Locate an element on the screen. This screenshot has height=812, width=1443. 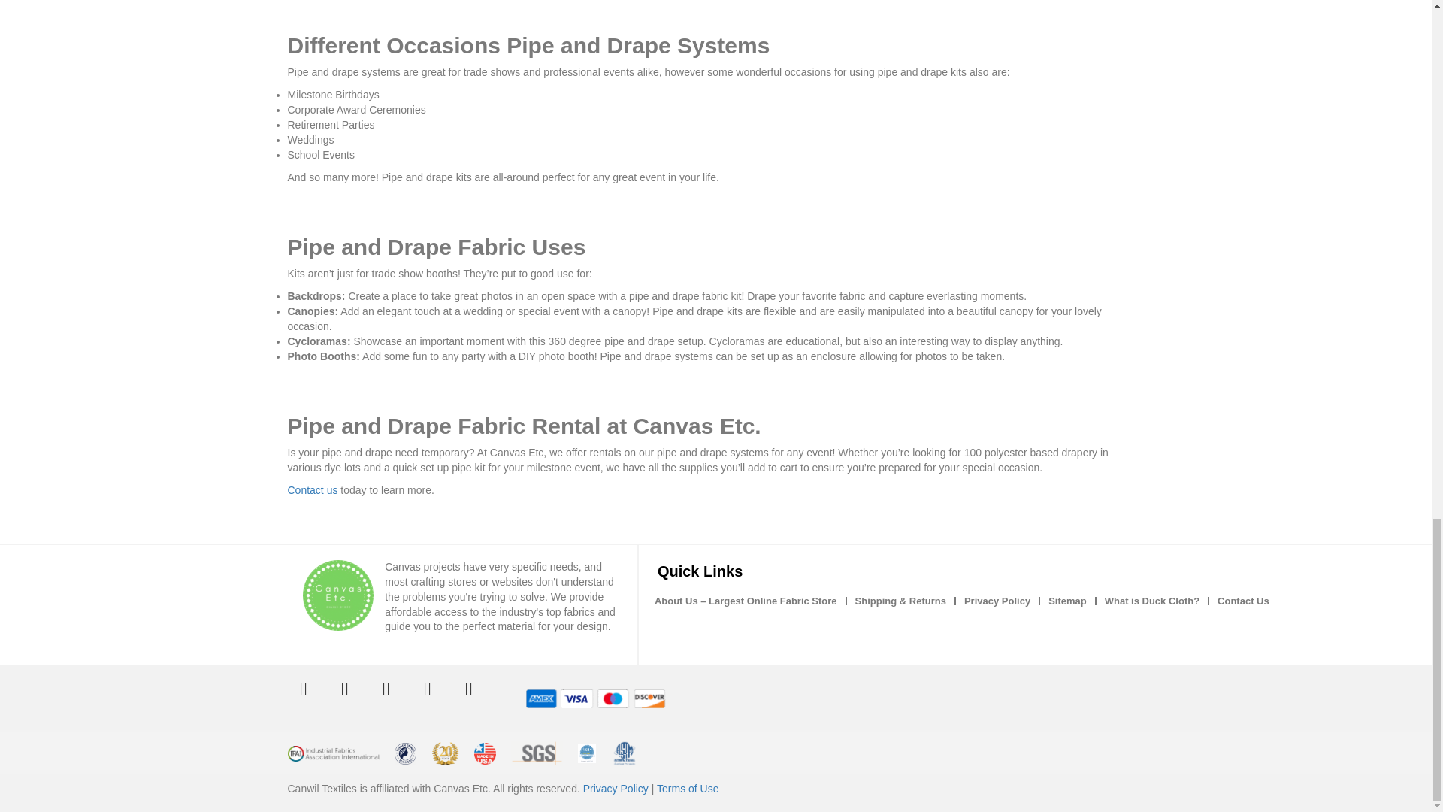
Sitemap is located at coordinates (1067, 601).